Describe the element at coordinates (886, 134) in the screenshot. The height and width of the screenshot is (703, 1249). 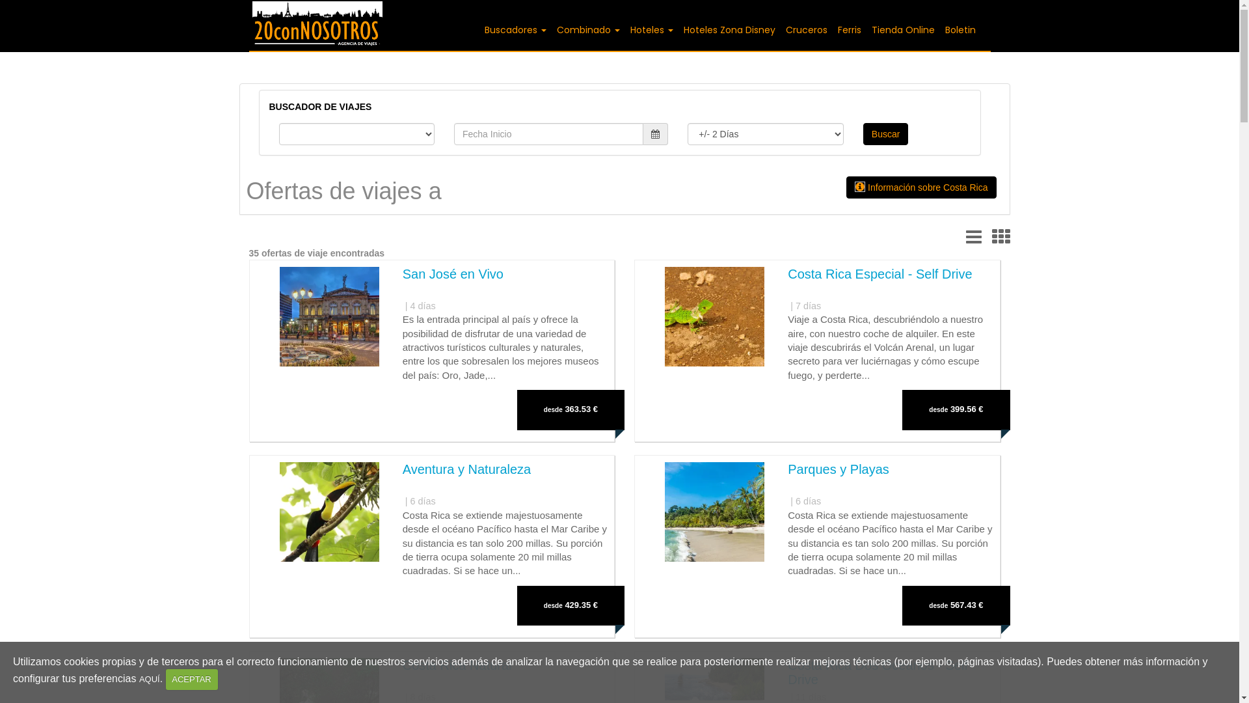
I see `Buscar` at that location.